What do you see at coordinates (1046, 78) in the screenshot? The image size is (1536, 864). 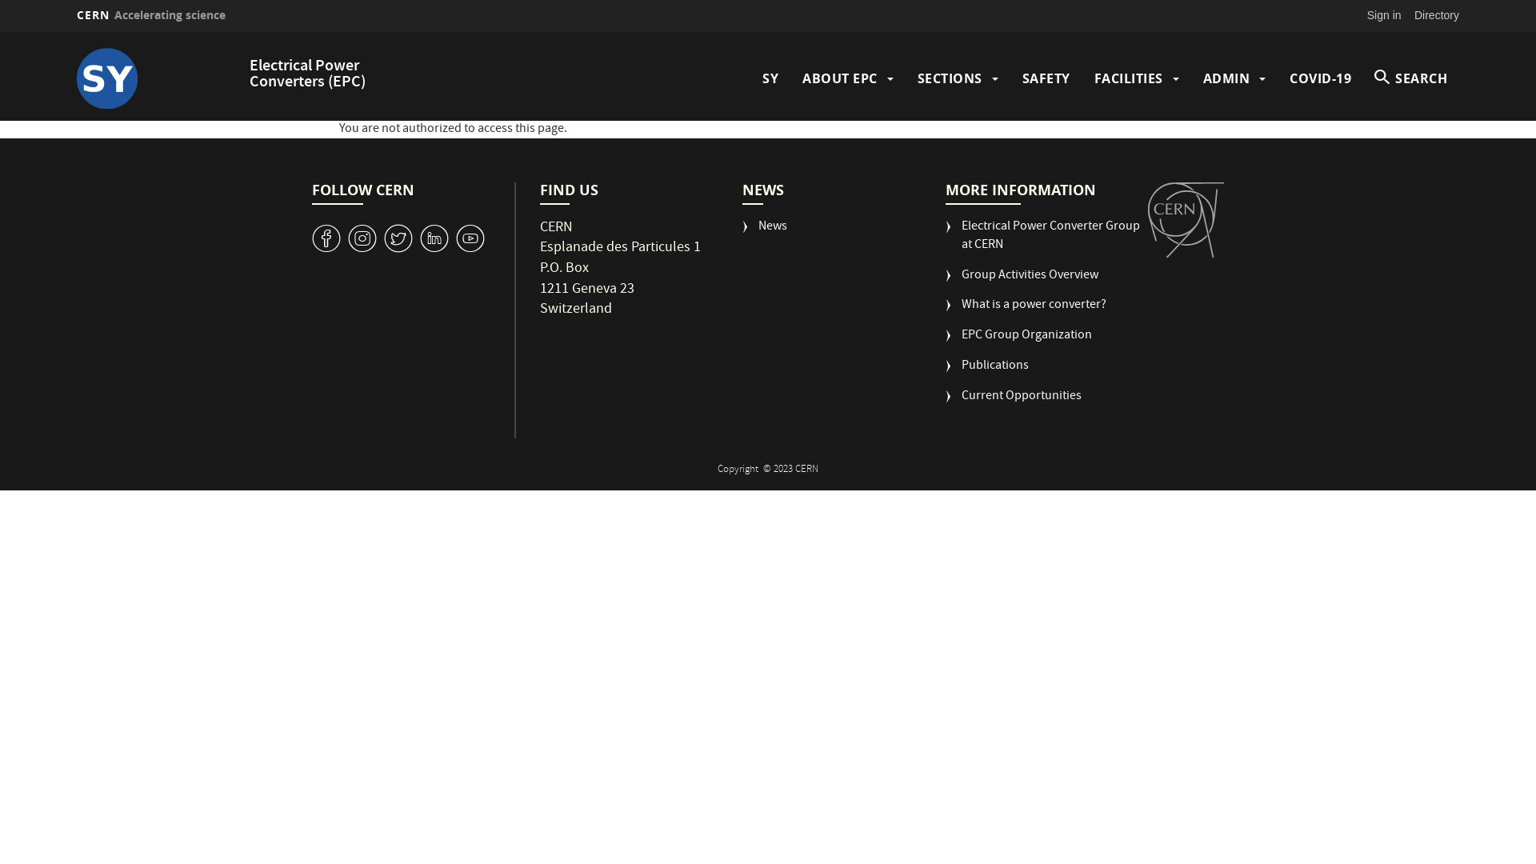 I see `SAFETY` at bounding box center [1046, 78].